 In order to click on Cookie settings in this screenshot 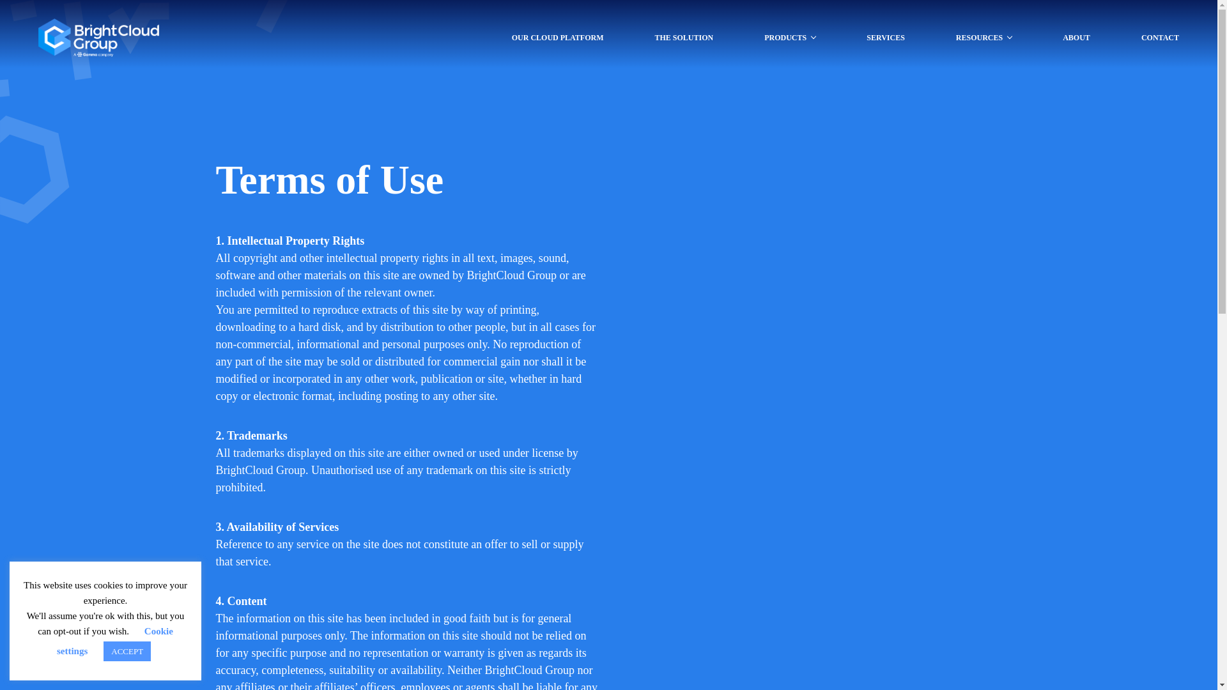, I will do `click(114, 641)`.